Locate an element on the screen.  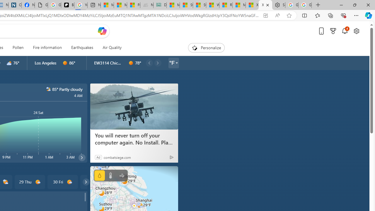
locationBar/triangle is located at coordinates (176, 63).